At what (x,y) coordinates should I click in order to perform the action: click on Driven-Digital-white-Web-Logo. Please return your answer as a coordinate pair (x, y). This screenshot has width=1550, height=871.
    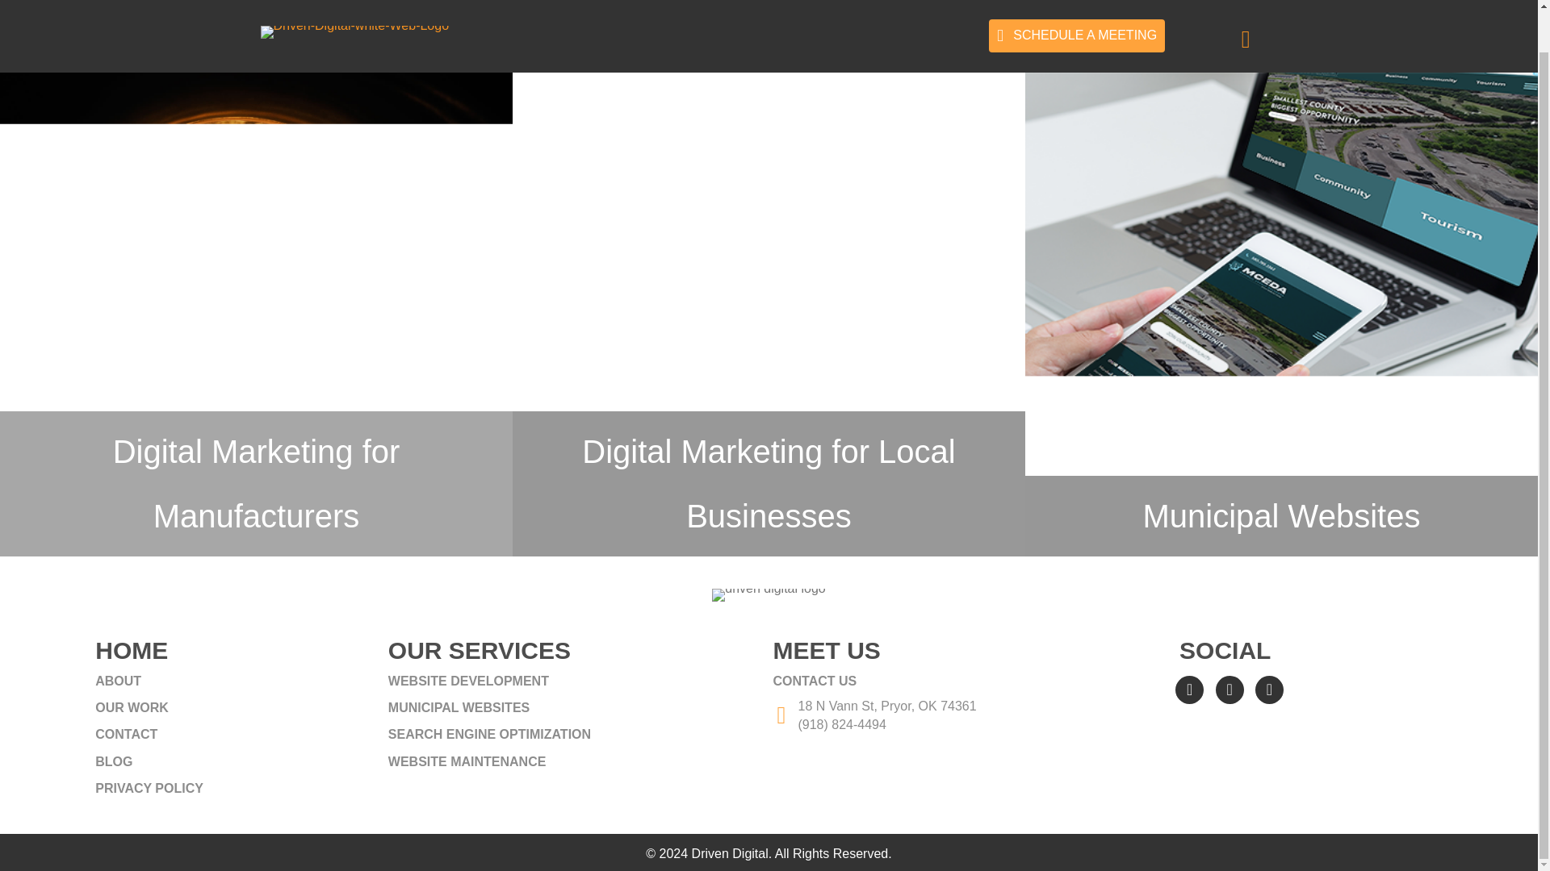
    Looking at the image, I should click on (354, 32).